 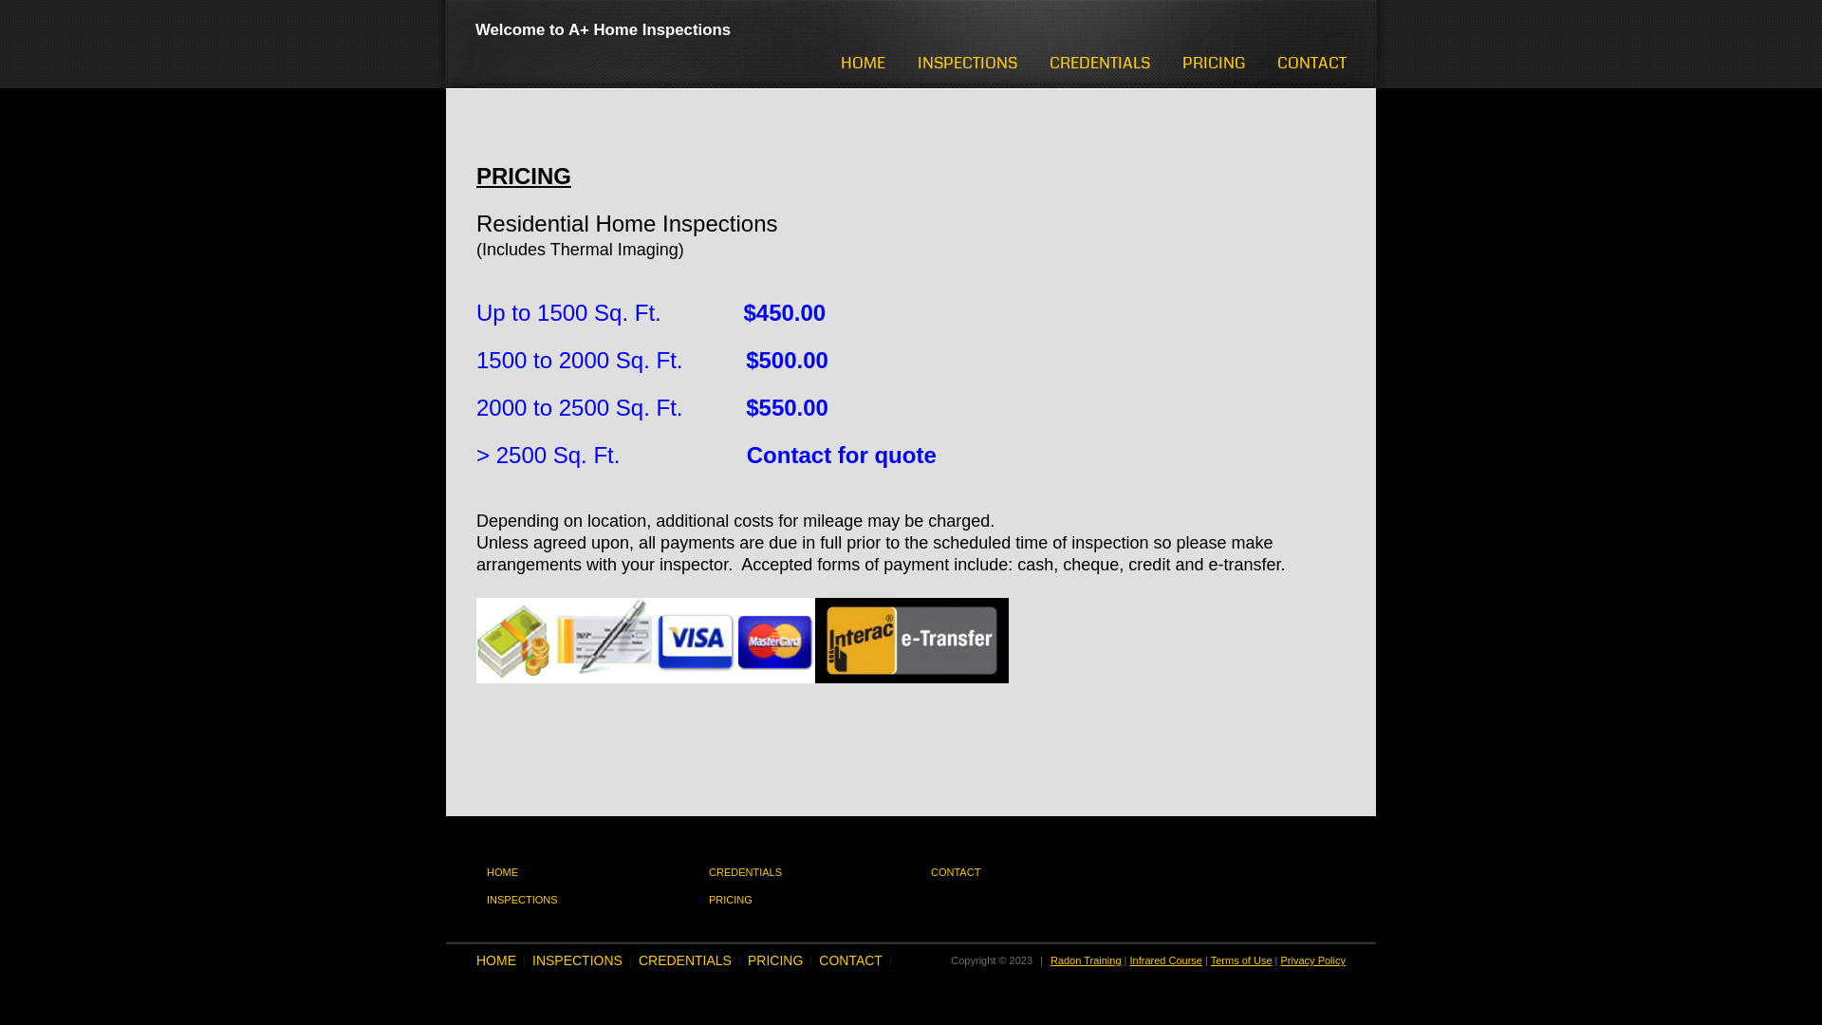 What do you see at coordinates (522, 900) in the screenshot?
I see `INSPECTIONS` at bounding box center [522, 900].